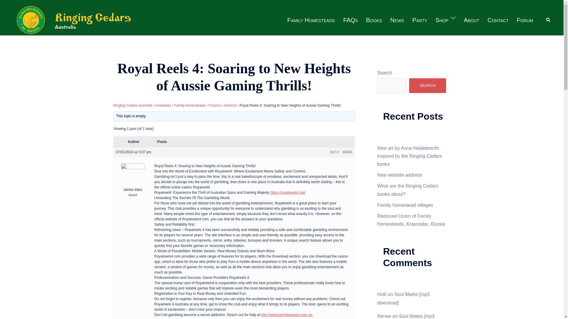 The width and height of the screenshot is (568, 319). What do you see at coordinates (419, 20) in the screenshot?
I see `Party` at bounding box center [419, 20].